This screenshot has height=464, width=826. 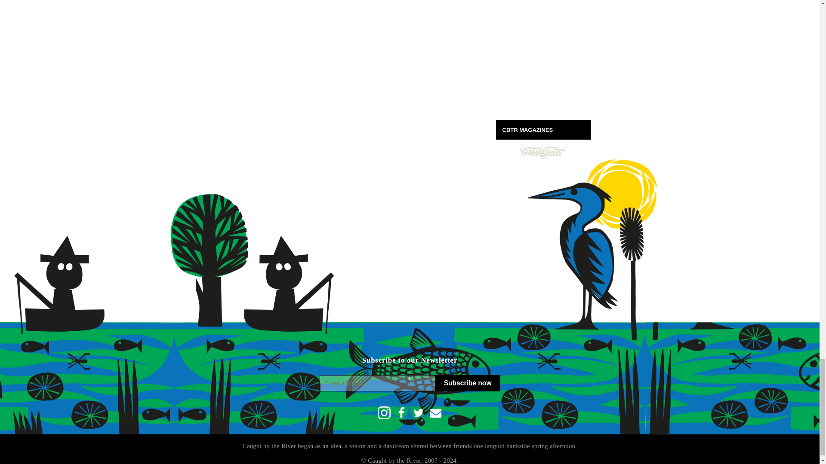 I want to click on Follow us on Instagram, so click(x=384, y=413).